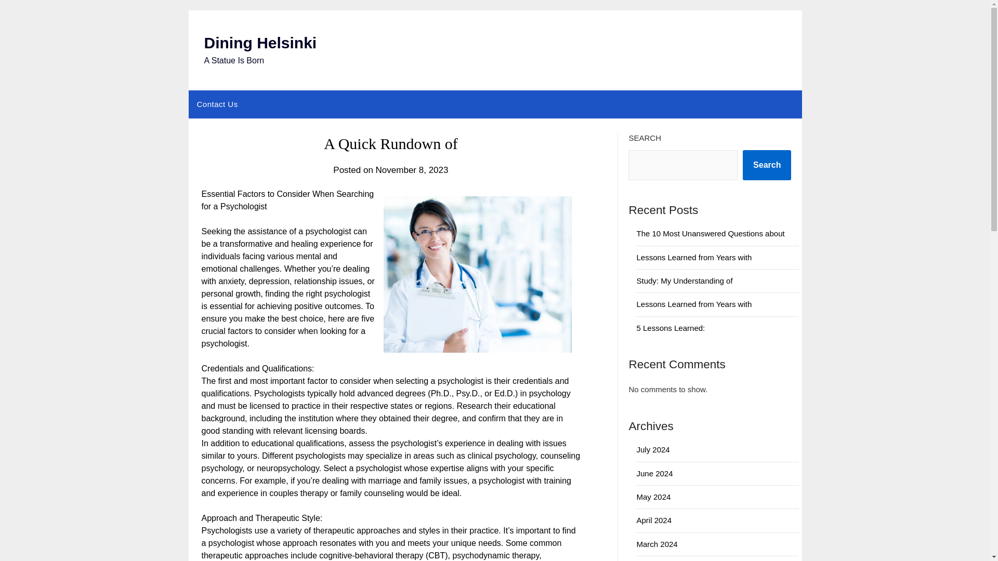 Image resolution: width=998 pixels, height=561 pixels. What do you see at coordinates (654, 473) in the screenshot?
I see `June 2024` at bounding box center [654, 473].